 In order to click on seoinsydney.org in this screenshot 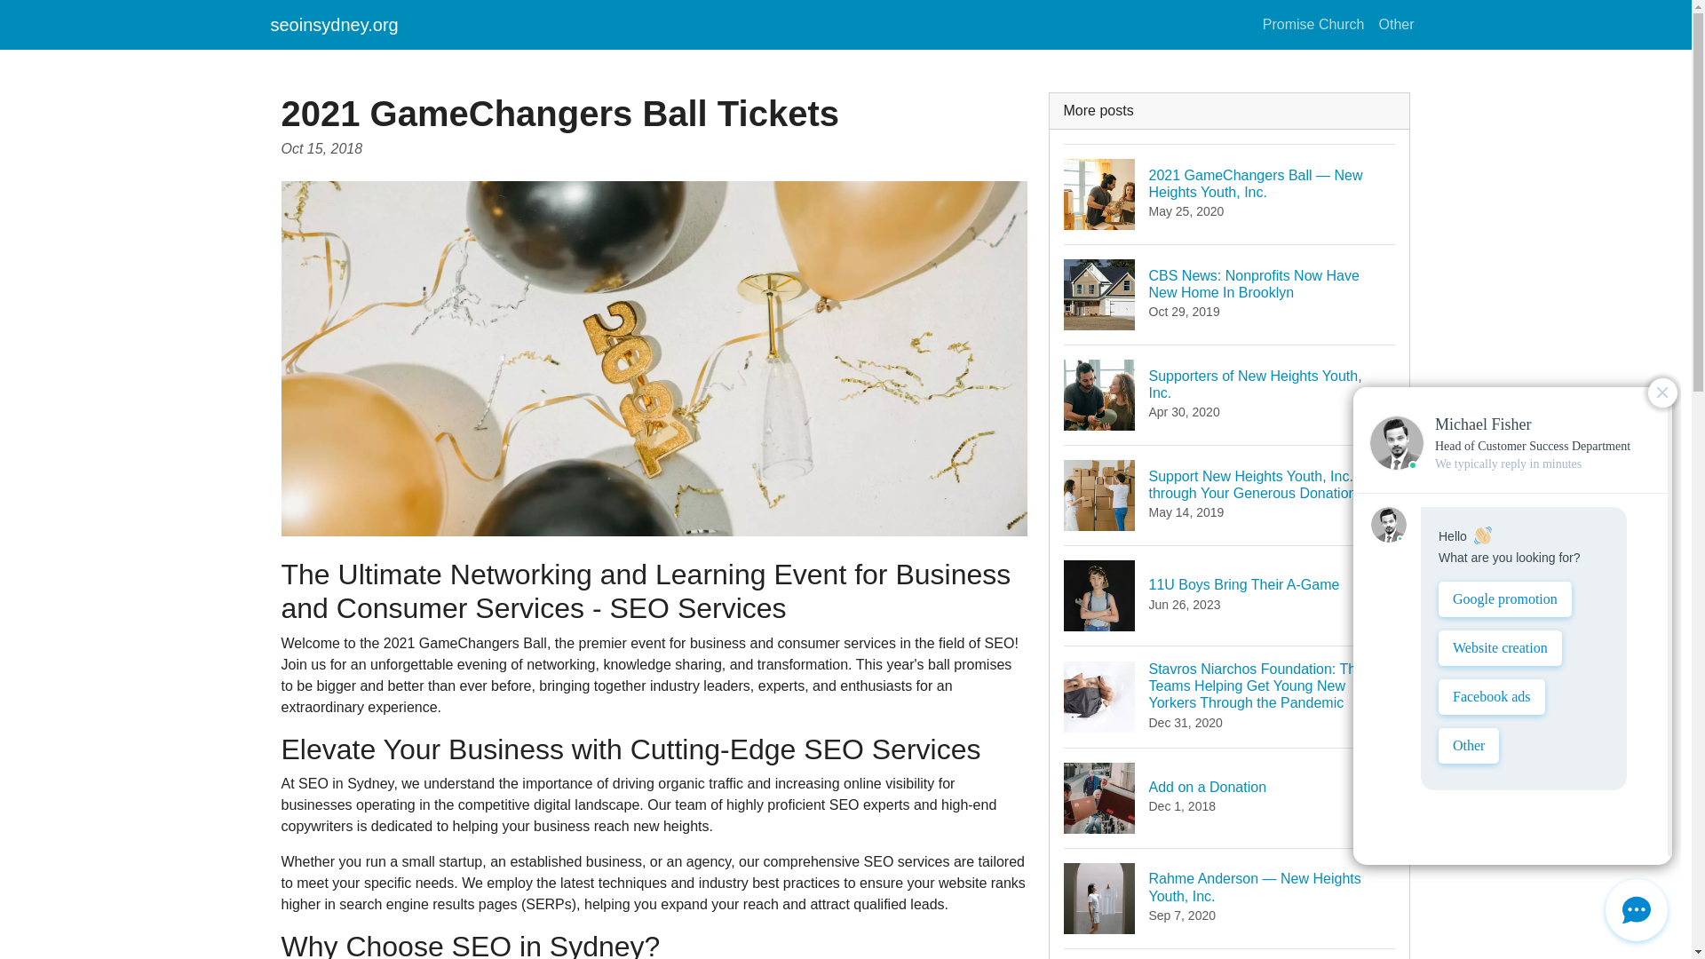, I will do `click(1395, 24)`.